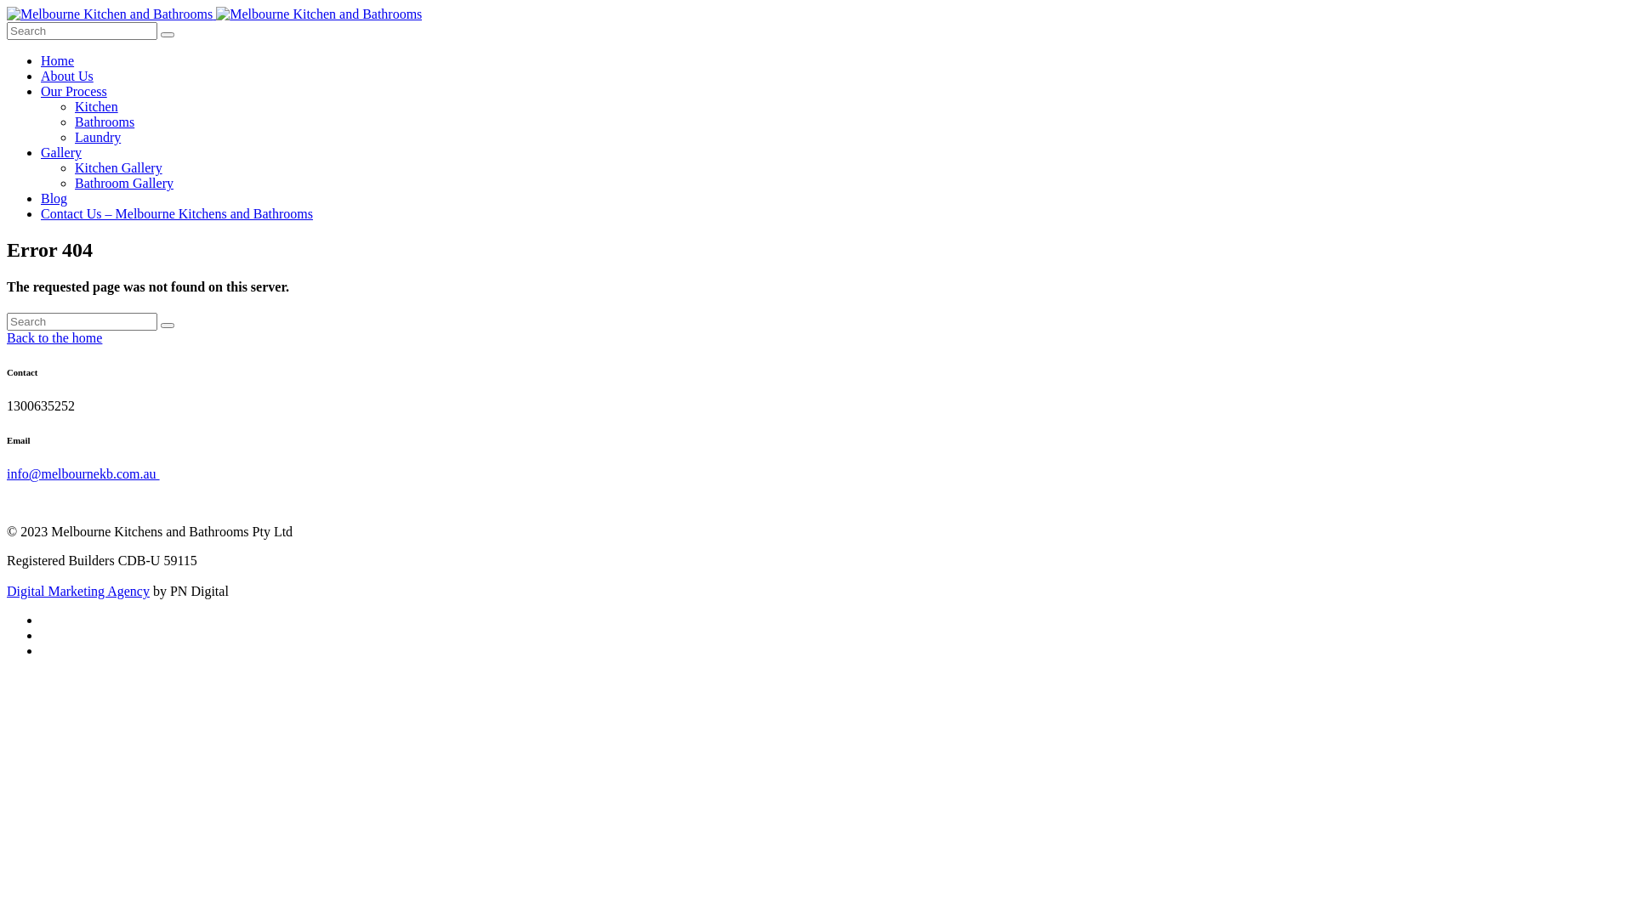 The height and width of the screenshot is (918, 1633). Describe the element at coordinates (119, 168) in the screenshot. I see `Kitchen Gallery` at that location.